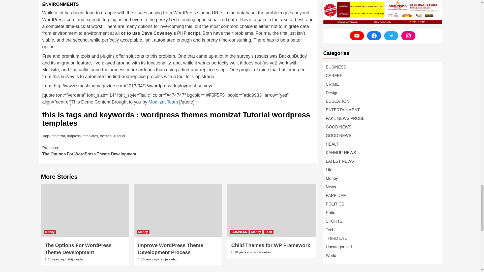 The height and width of the screenshot is (272, 484). I want to click on Tutorial, so click(169, 259).